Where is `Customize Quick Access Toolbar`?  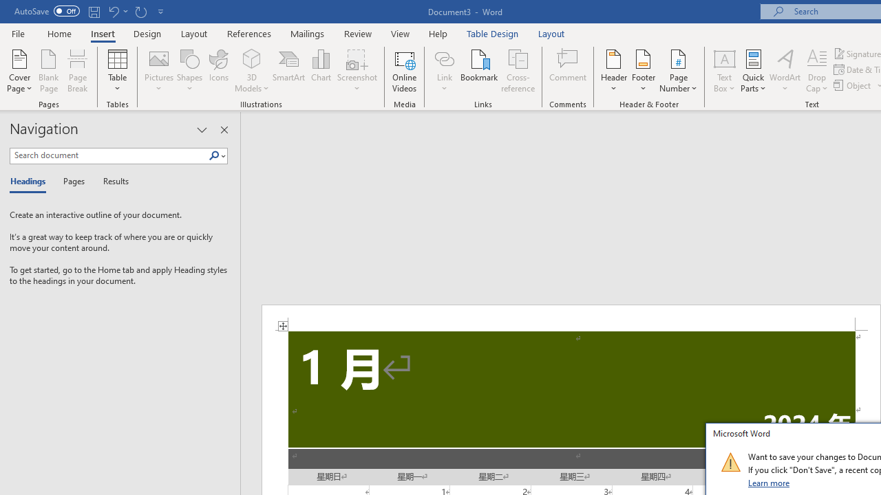 Customize Quick Access Toolbar is located at coordinates (161, 11).